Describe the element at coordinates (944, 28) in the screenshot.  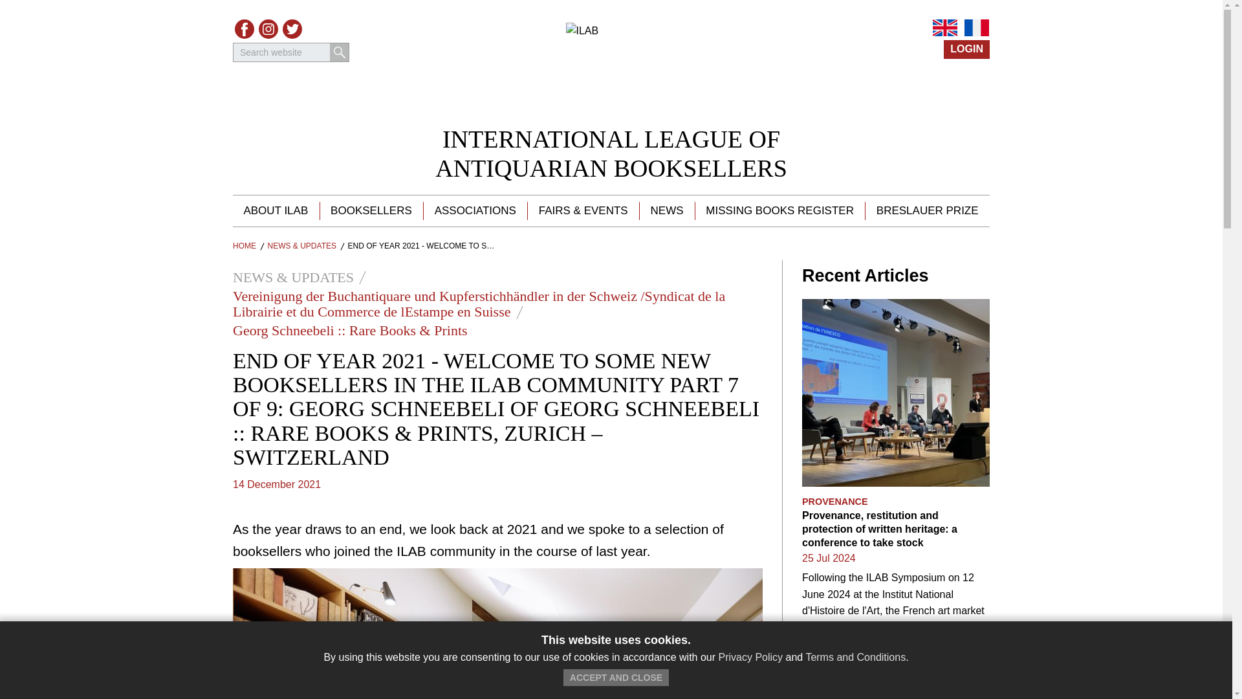
I see `EN` at that location.